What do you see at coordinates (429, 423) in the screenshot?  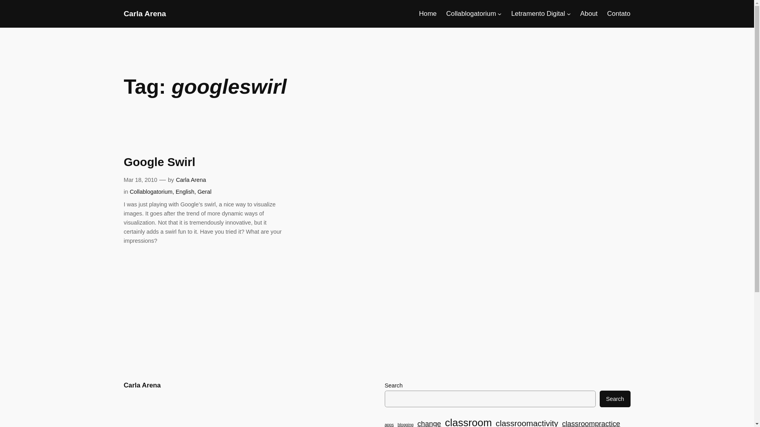 I see `change` at bounding box center [429, 423].